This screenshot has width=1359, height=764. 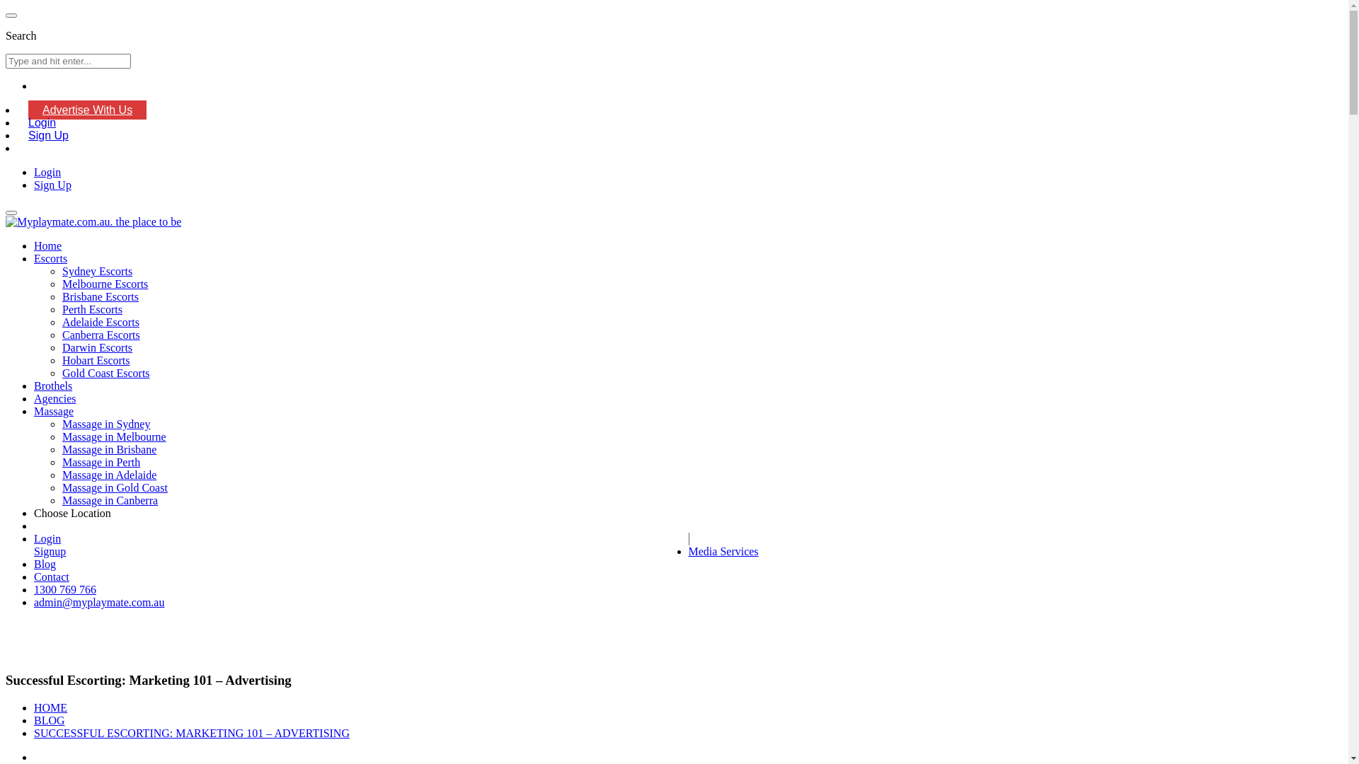 I want to click on Sign Up, so click(x=48, y=136).